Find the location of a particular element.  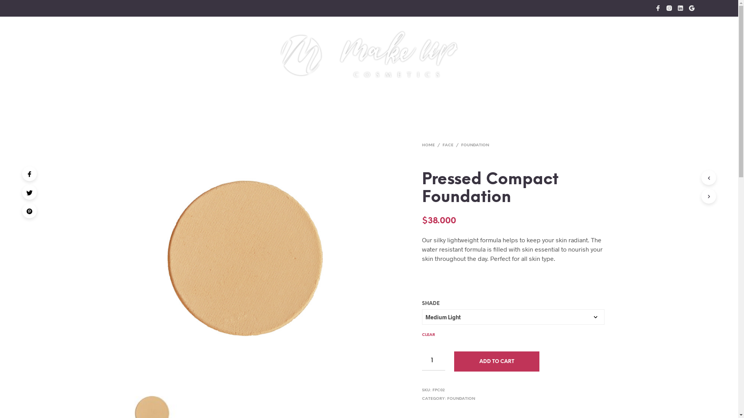

CLEAR is located at coordinates (429, 331).